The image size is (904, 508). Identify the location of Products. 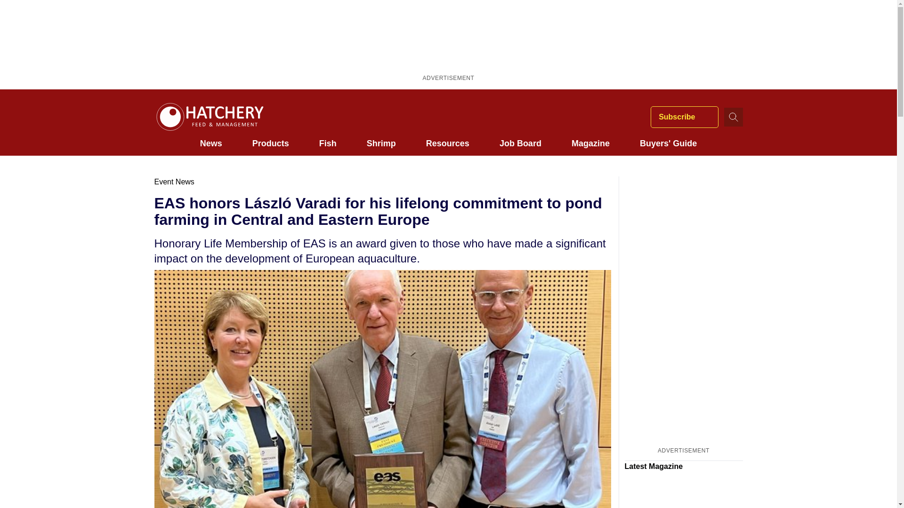
(270, 143).